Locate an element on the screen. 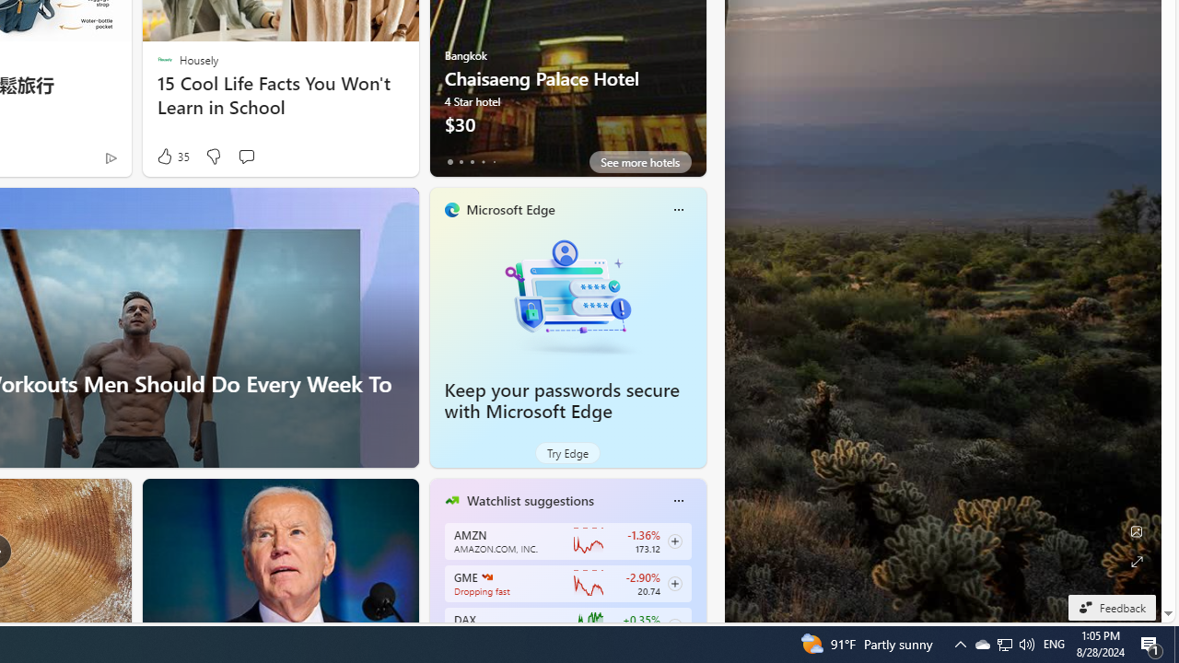  tab-1 is located at coordinates (461, 162).